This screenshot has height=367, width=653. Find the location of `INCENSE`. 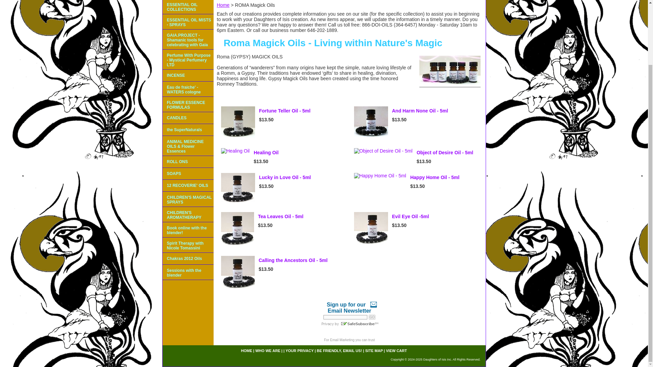

INCENSE is located at coordinates (188, 75).